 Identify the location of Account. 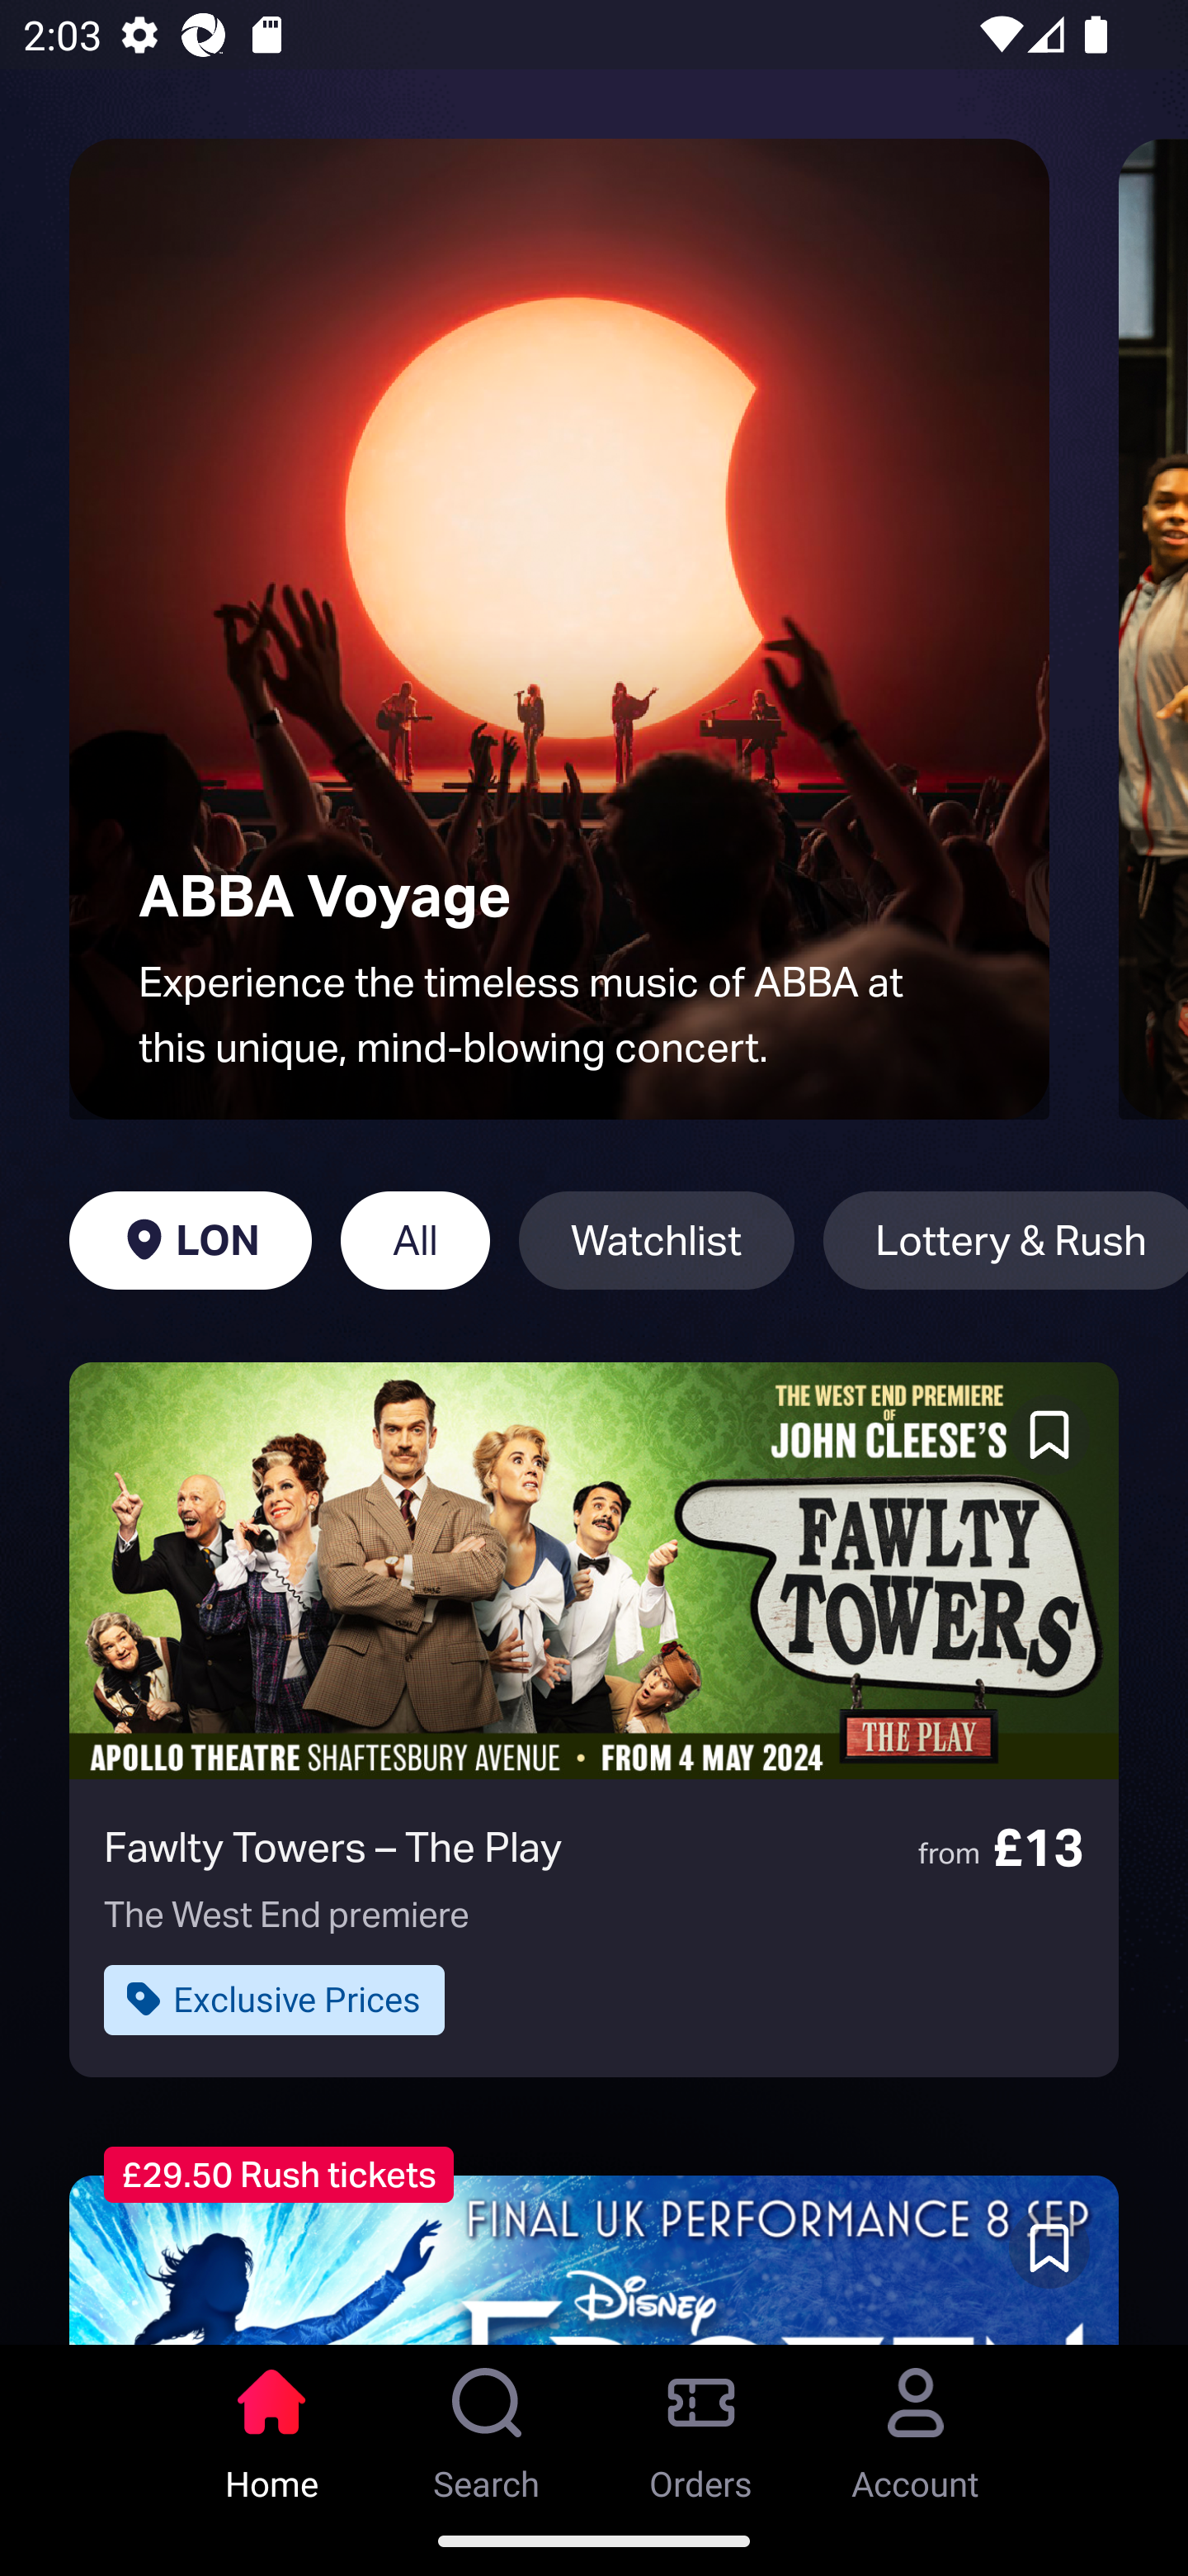
(916, 2425).